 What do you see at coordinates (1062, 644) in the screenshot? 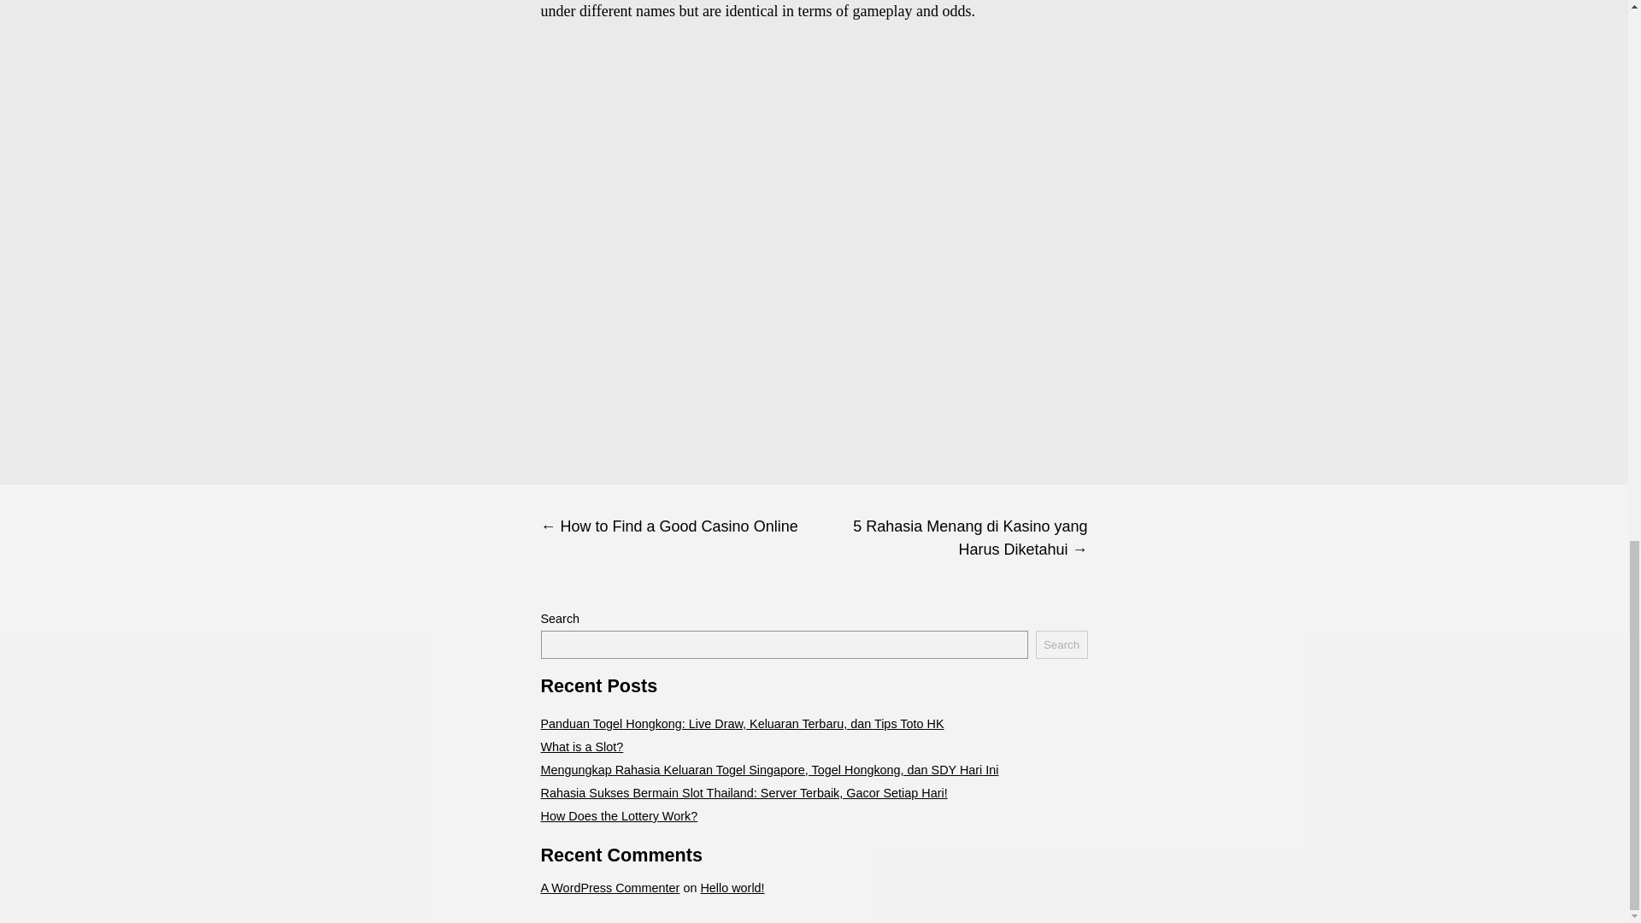
I see `Search` at bounding box center [1062, 644].